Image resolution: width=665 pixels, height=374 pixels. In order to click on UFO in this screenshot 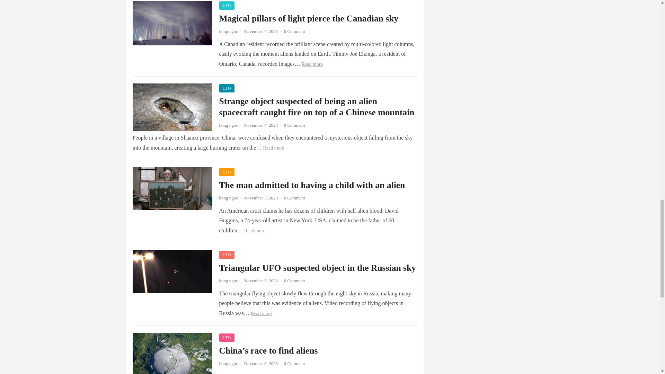, I will do `click(226, 6)`.